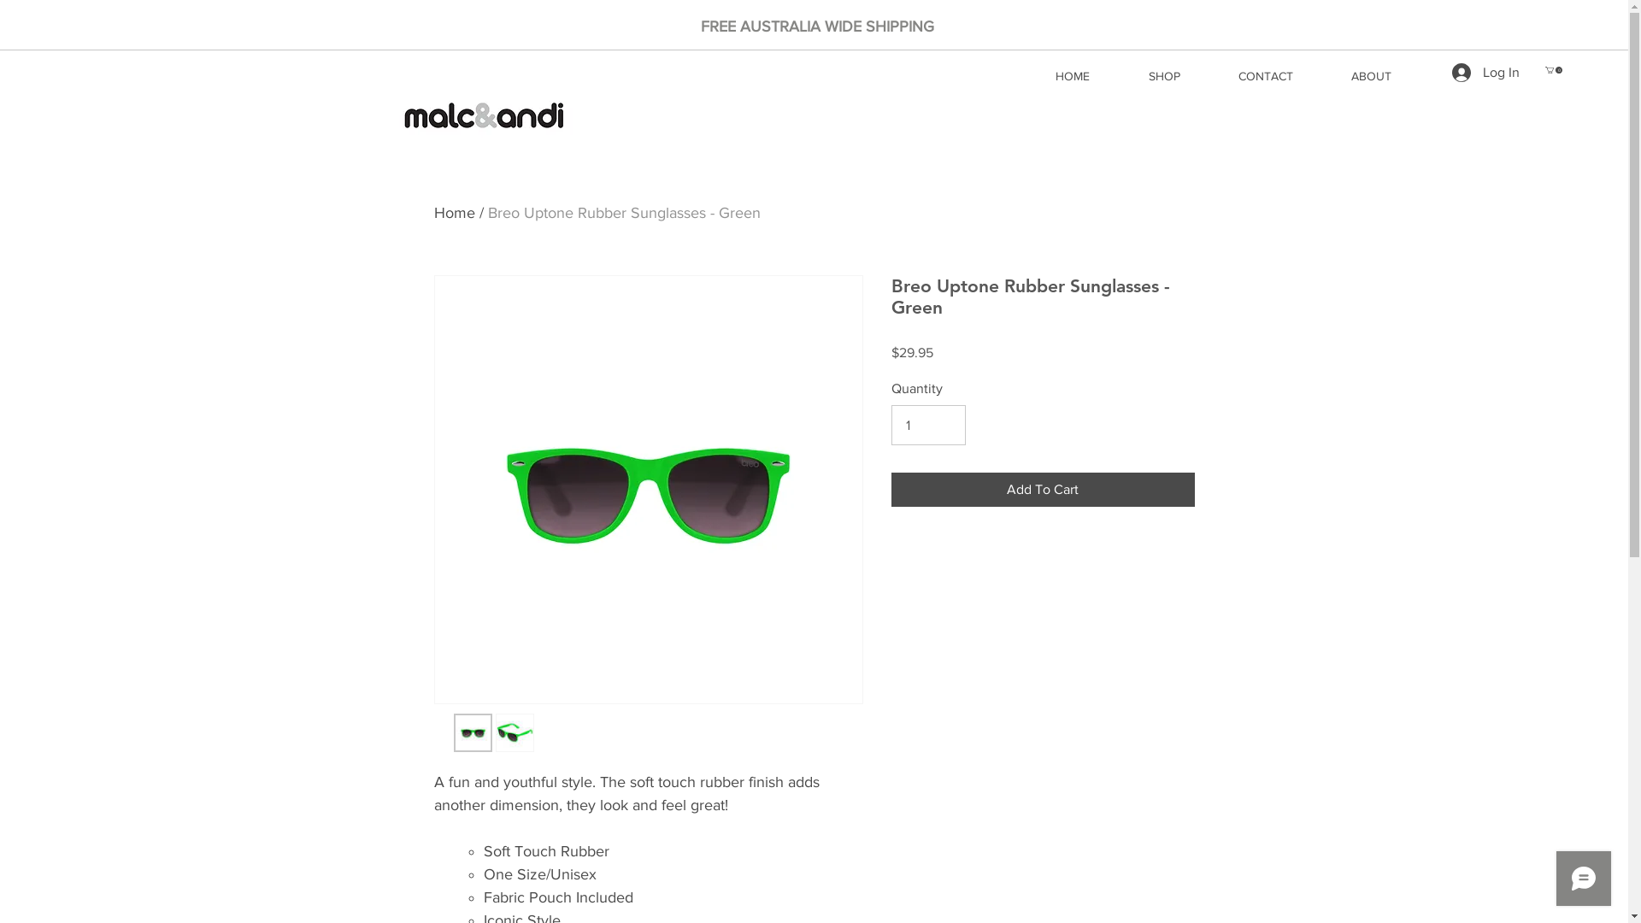 The height and width of the screenshot is (923, 1641). What do you see at coordinates (1371, 76) in the screenshot?
I see `ABOUT` at bounding box center [1371, 76].